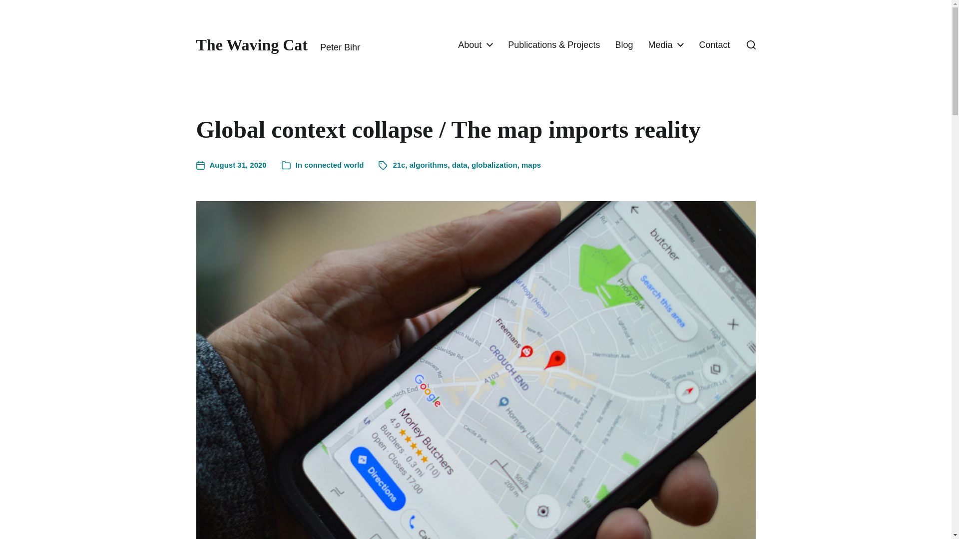  Describe the element at coordinates (399, 165) in the screenshot. I see `21c` at that location.